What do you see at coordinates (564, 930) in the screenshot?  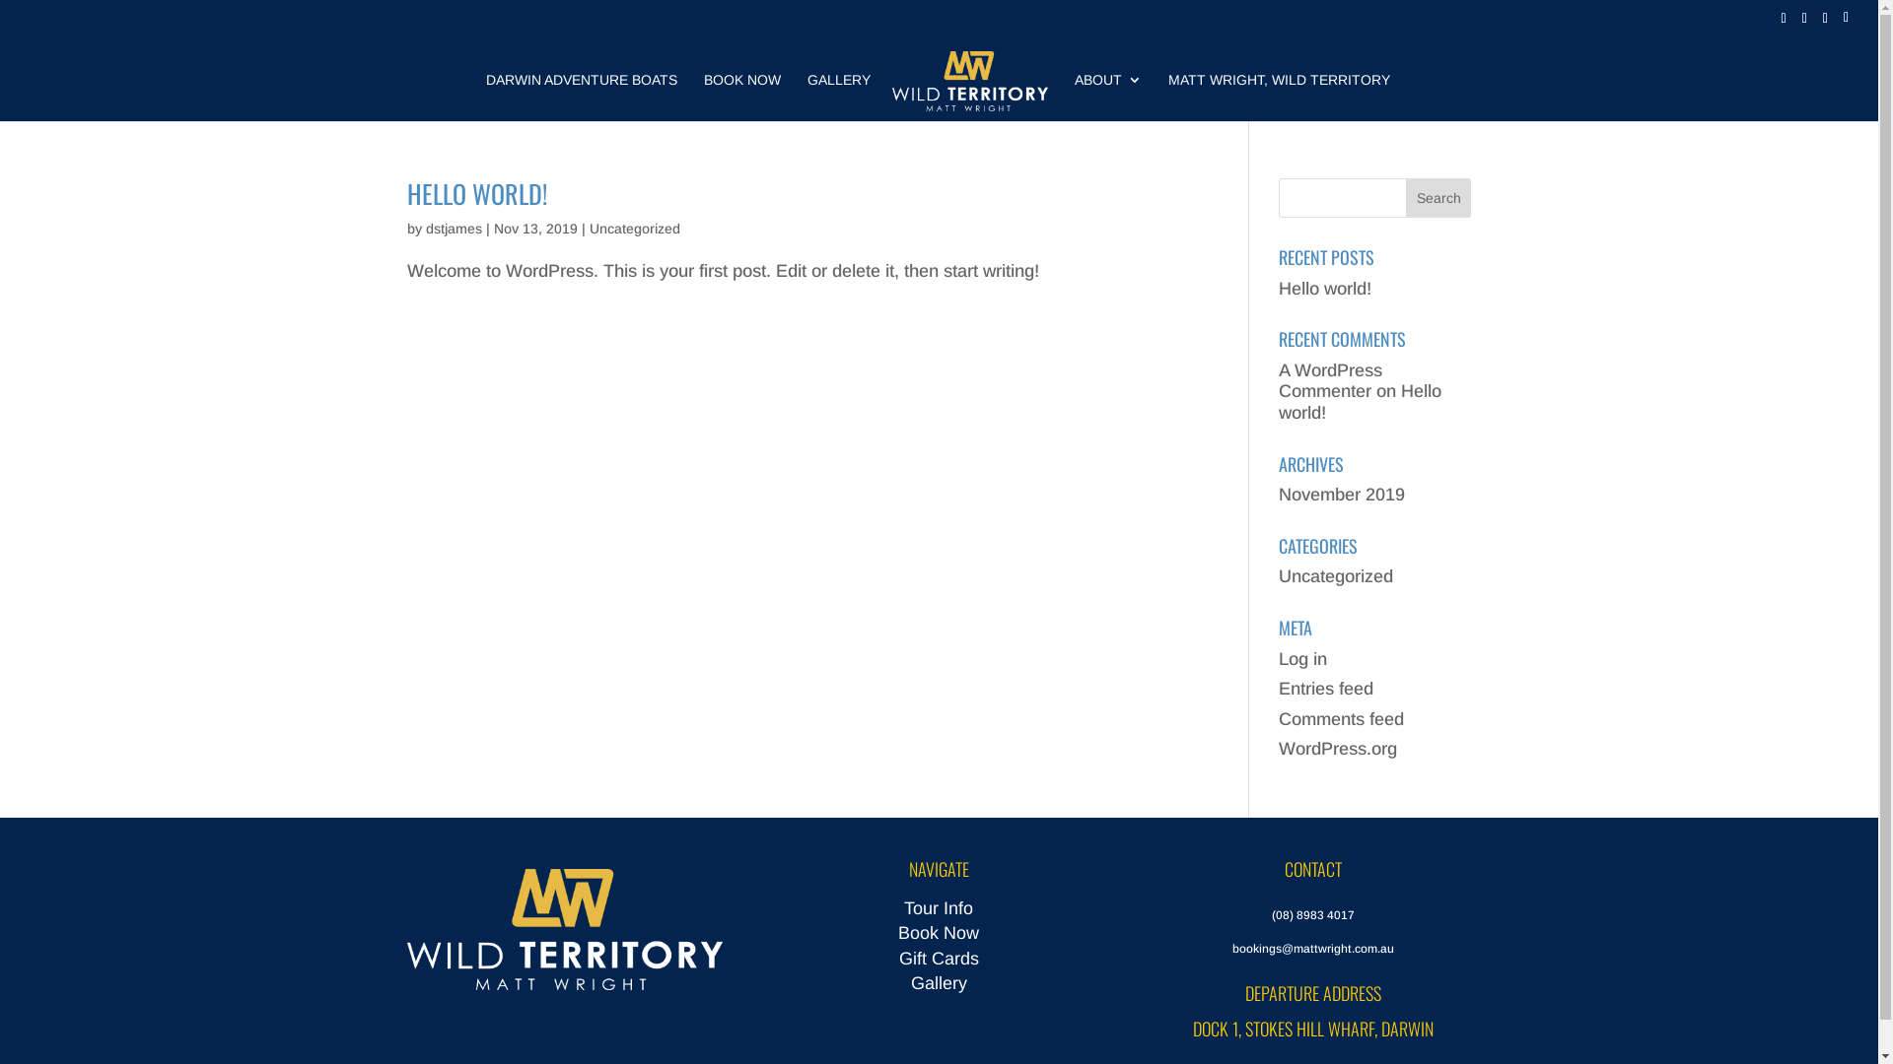 I see `MWWT-wide` at bounding box center [564, 930].